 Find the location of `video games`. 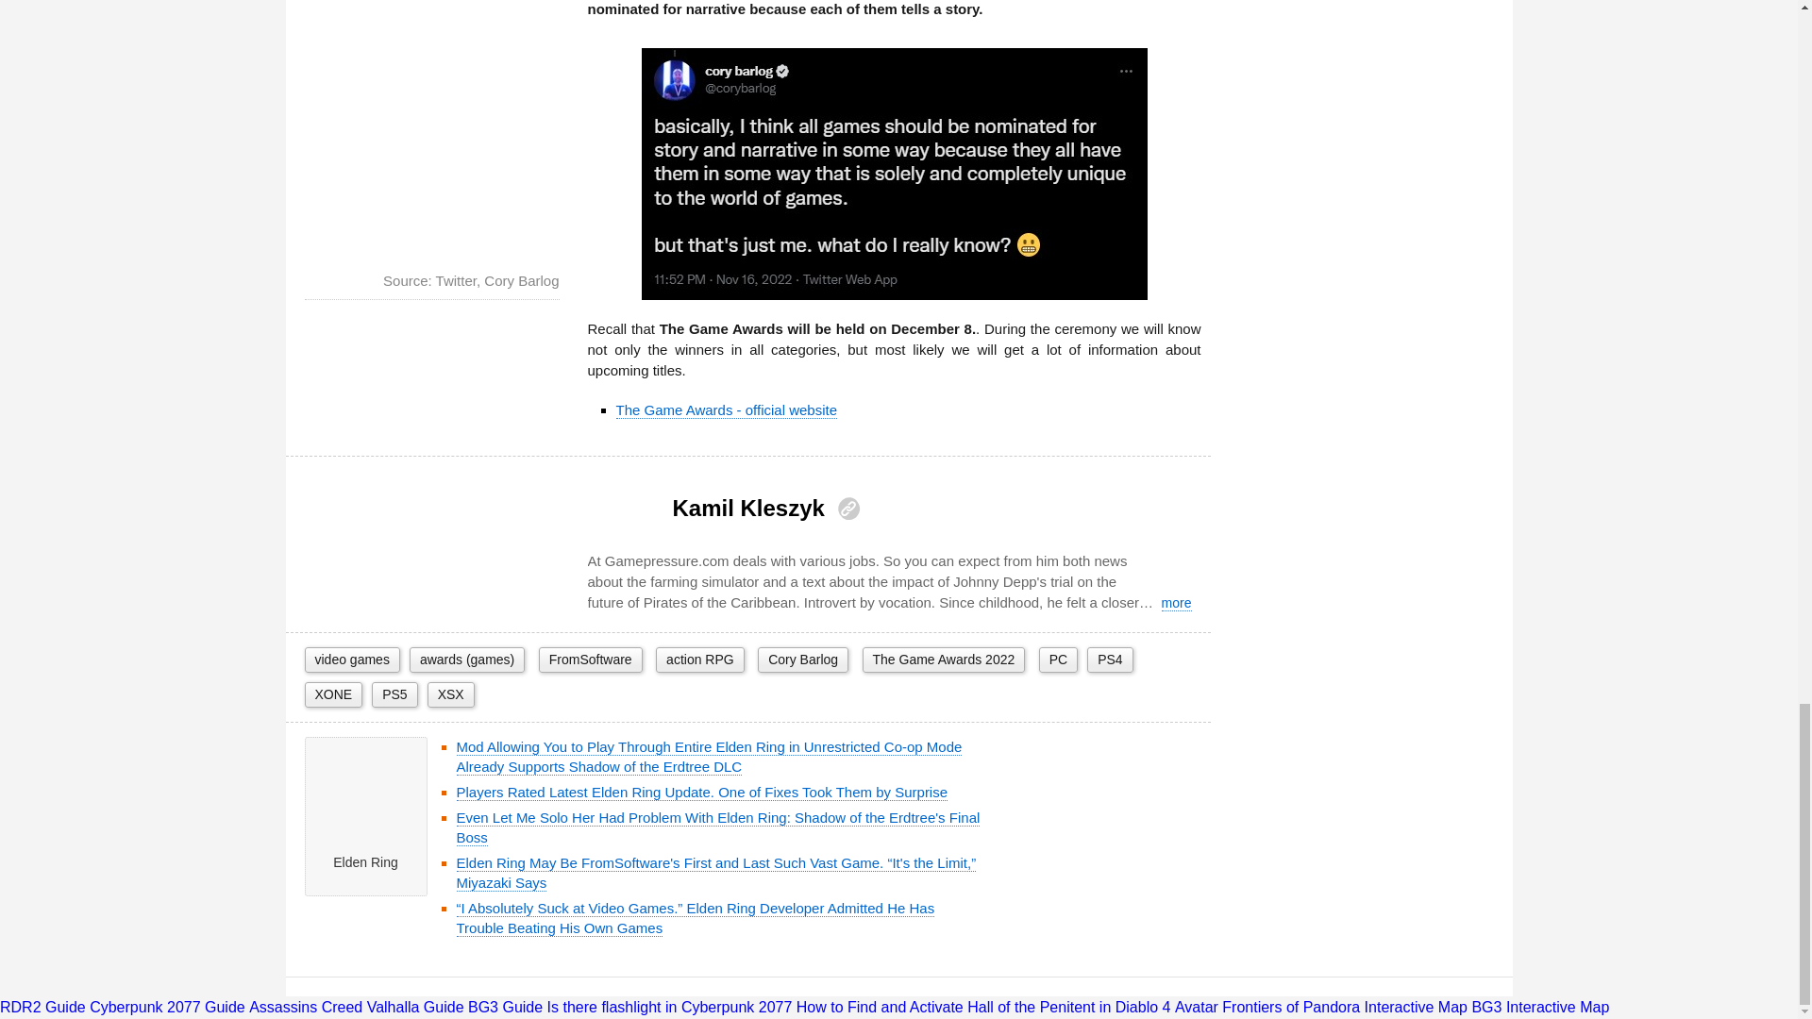

video games is located at coordinates (351, 659).